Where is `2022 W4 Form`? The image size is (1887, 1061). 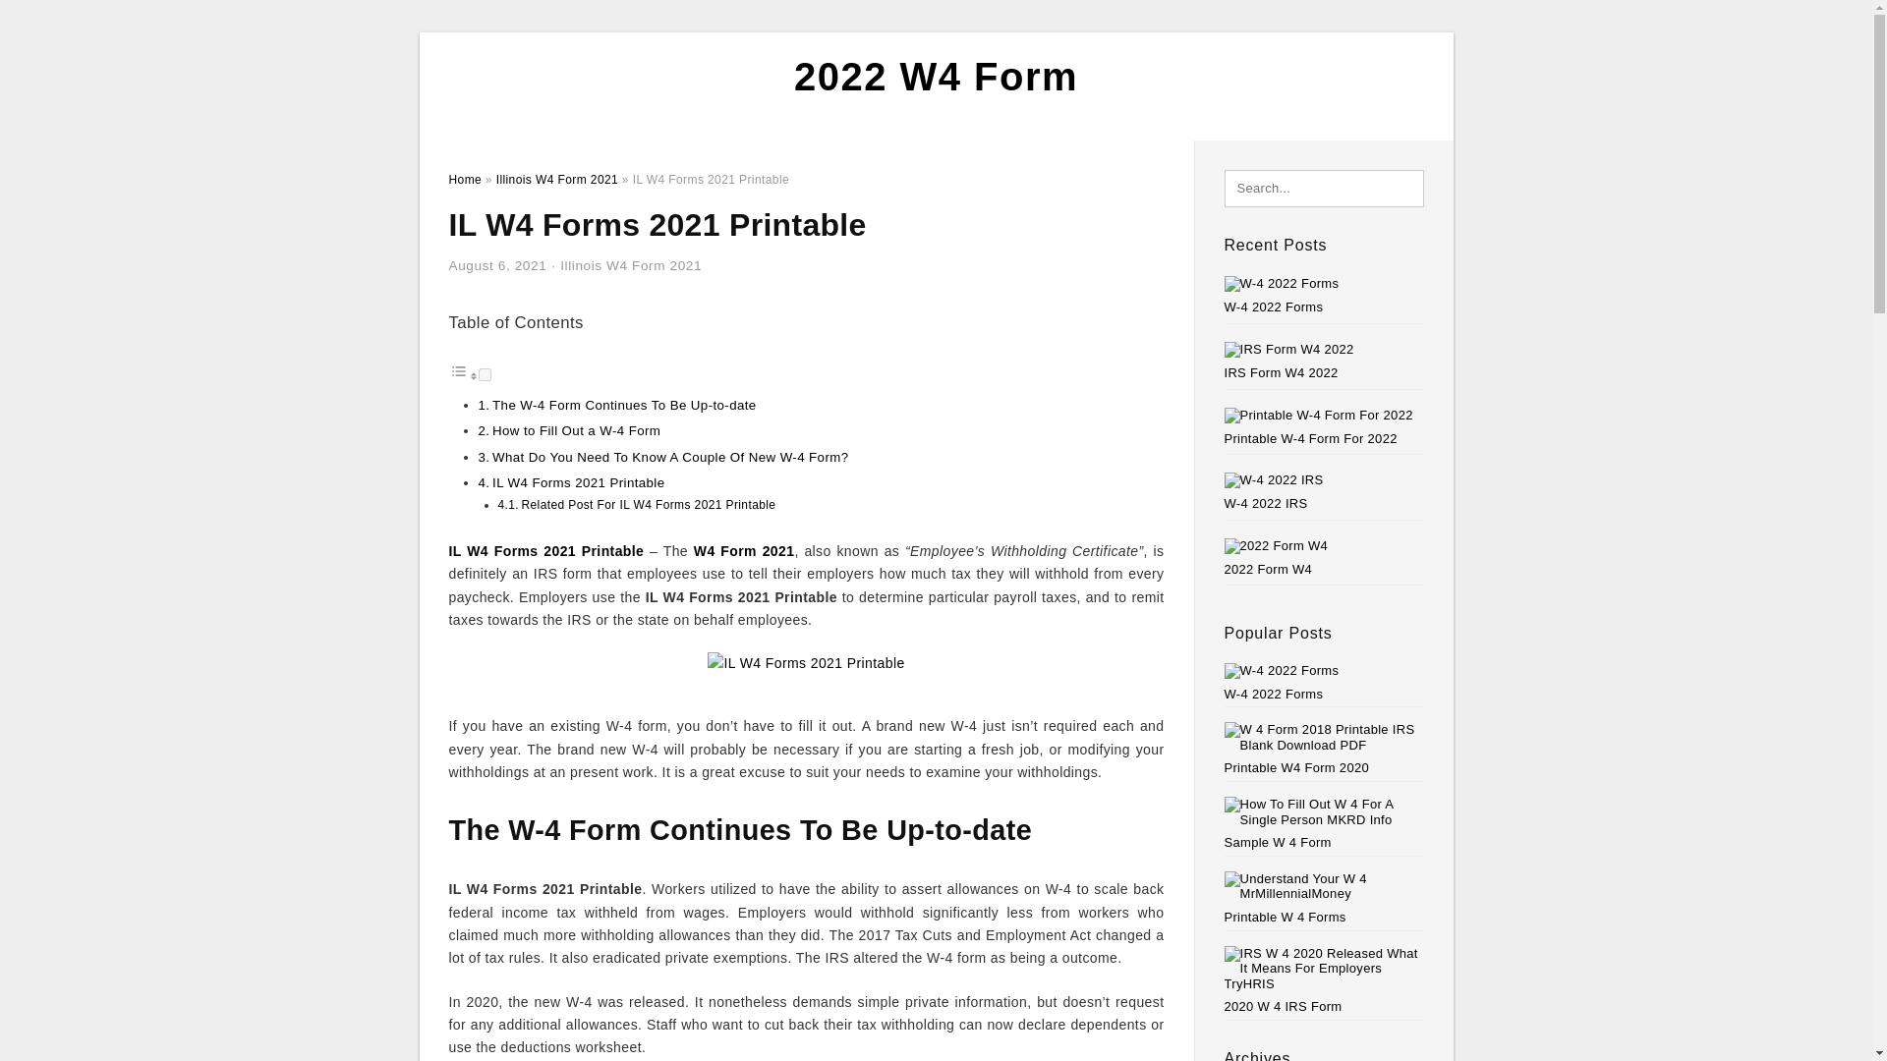
2022 W4 Form is located at coordinates (936, 77).